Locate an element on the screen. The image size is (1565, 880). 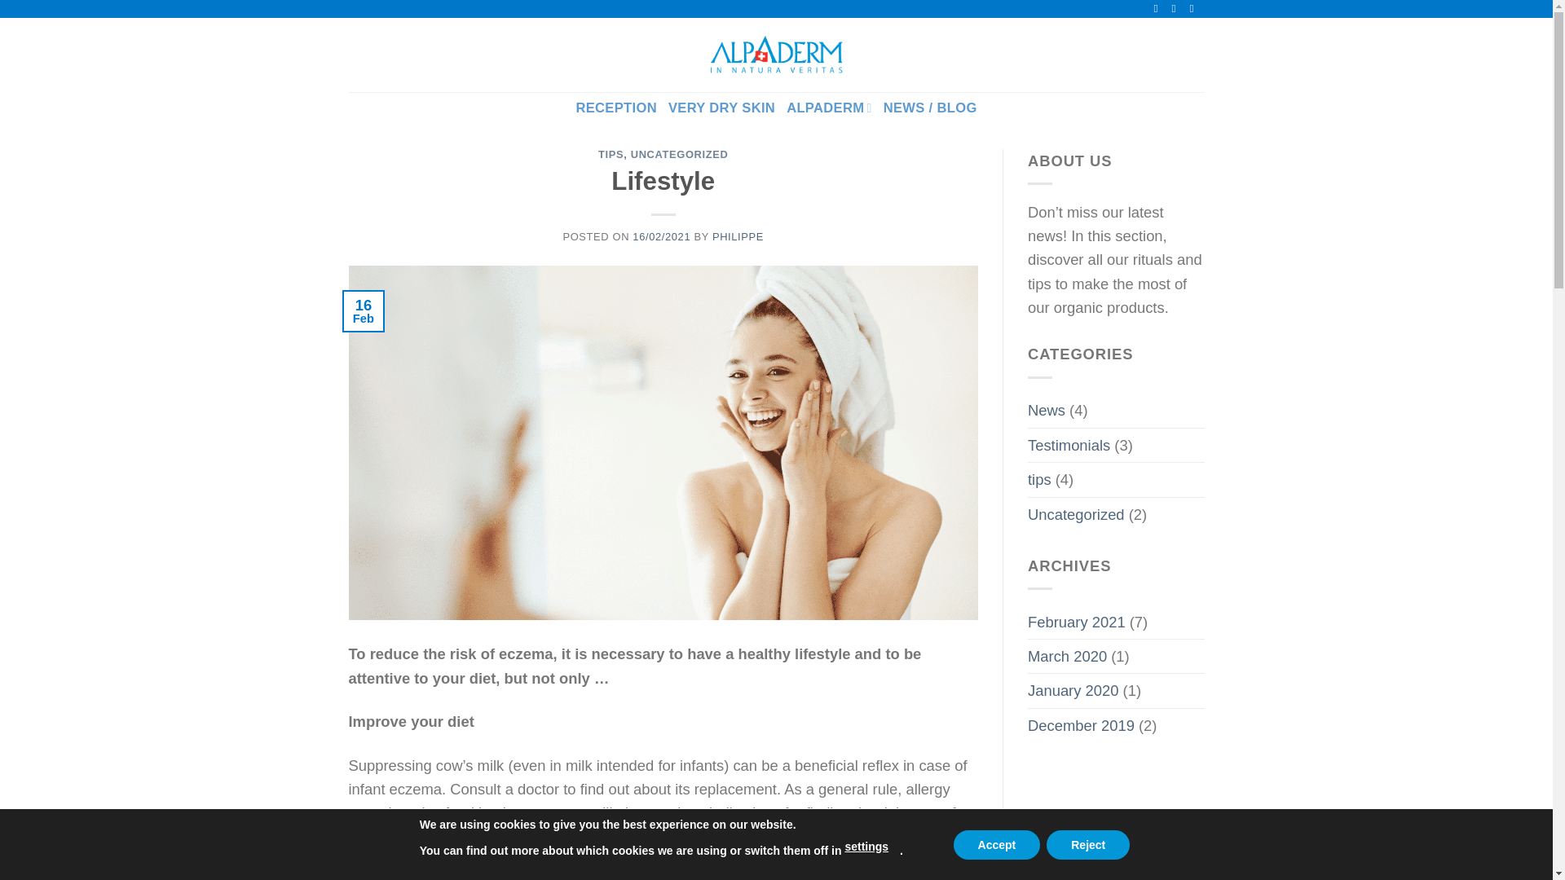
PHILIPPE is located at coordinates (737, 236).